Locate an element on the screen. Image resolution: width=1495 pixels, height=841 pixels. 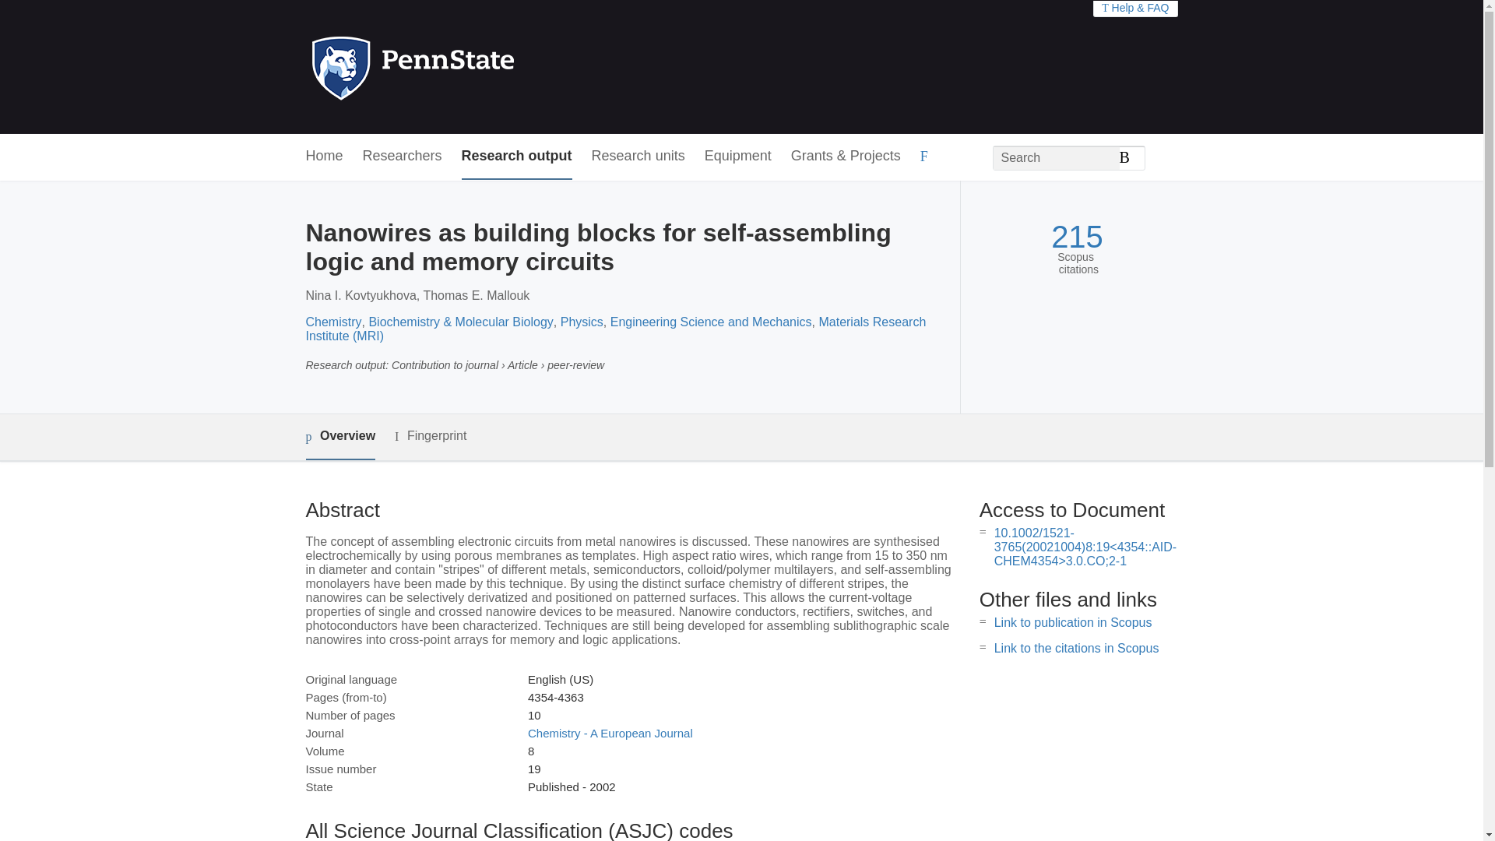
Chemistry - A European Journal is located at coordinates (610, 734).